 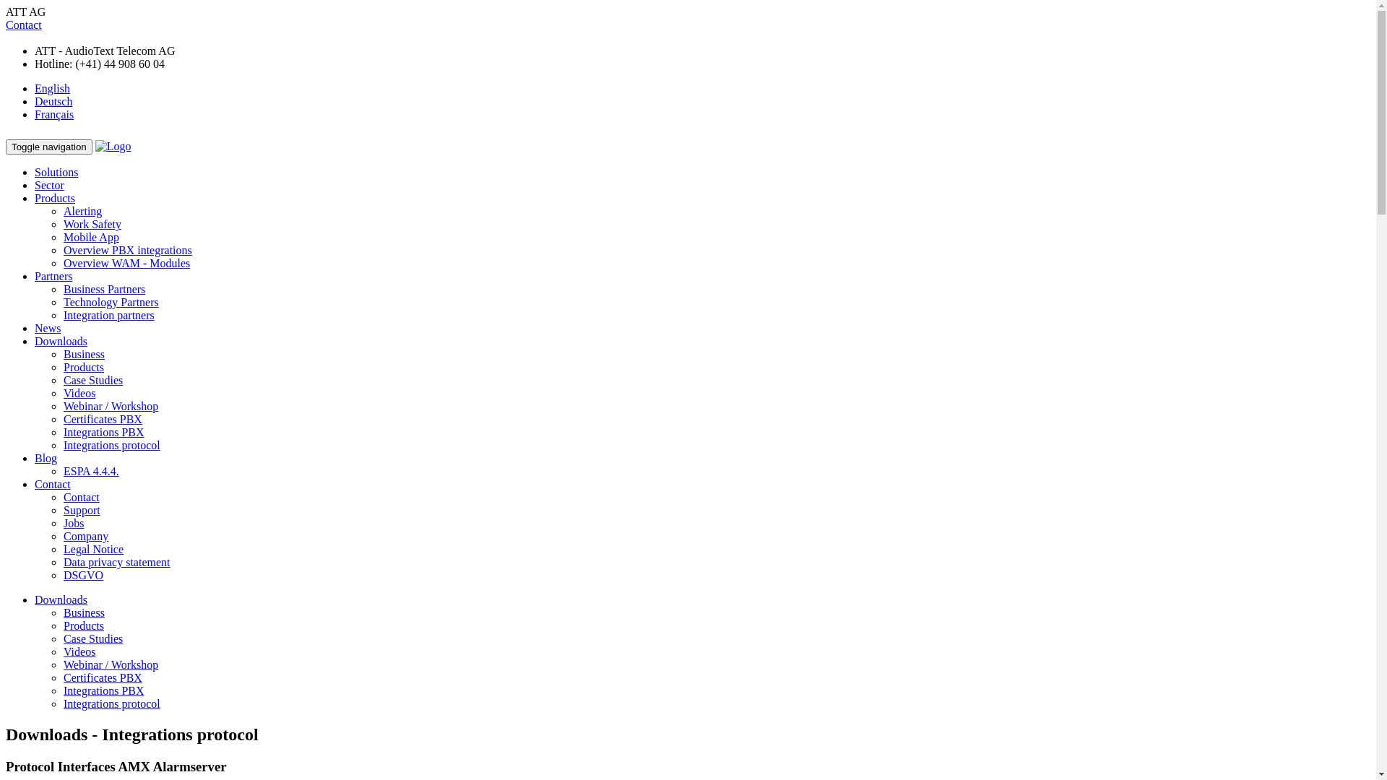 I want to click on Work Safety, so click(x=92, y=224).